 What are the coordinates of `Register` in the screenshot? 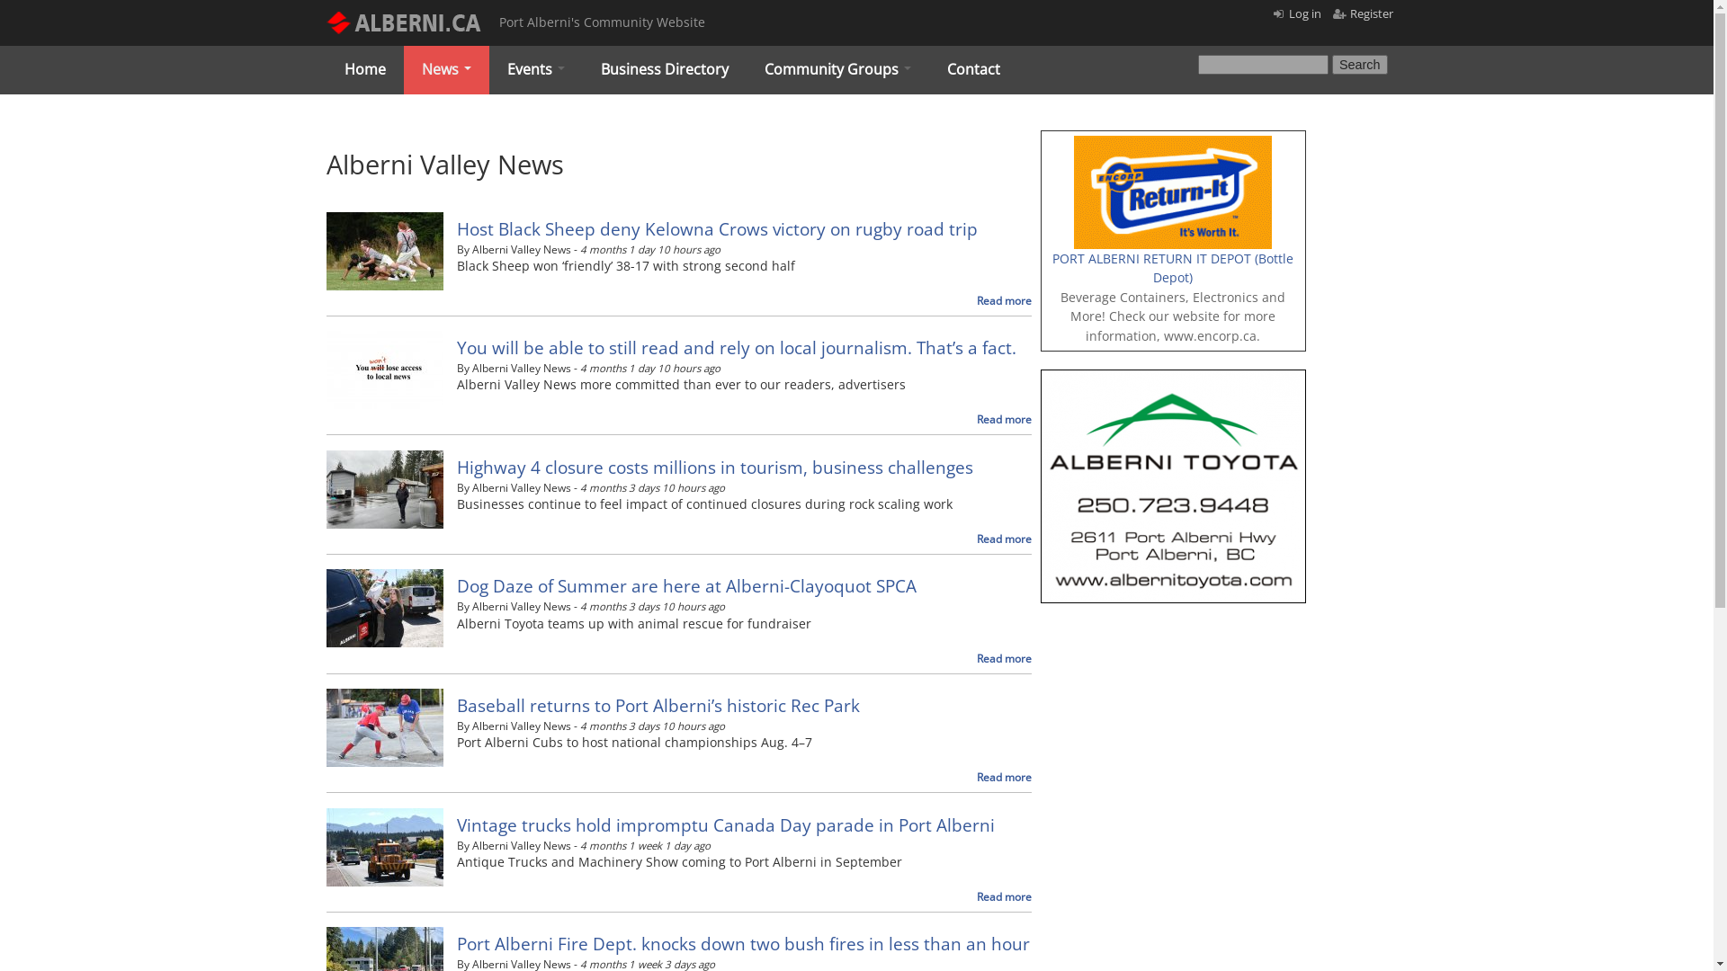 It's located at (1372, 13).